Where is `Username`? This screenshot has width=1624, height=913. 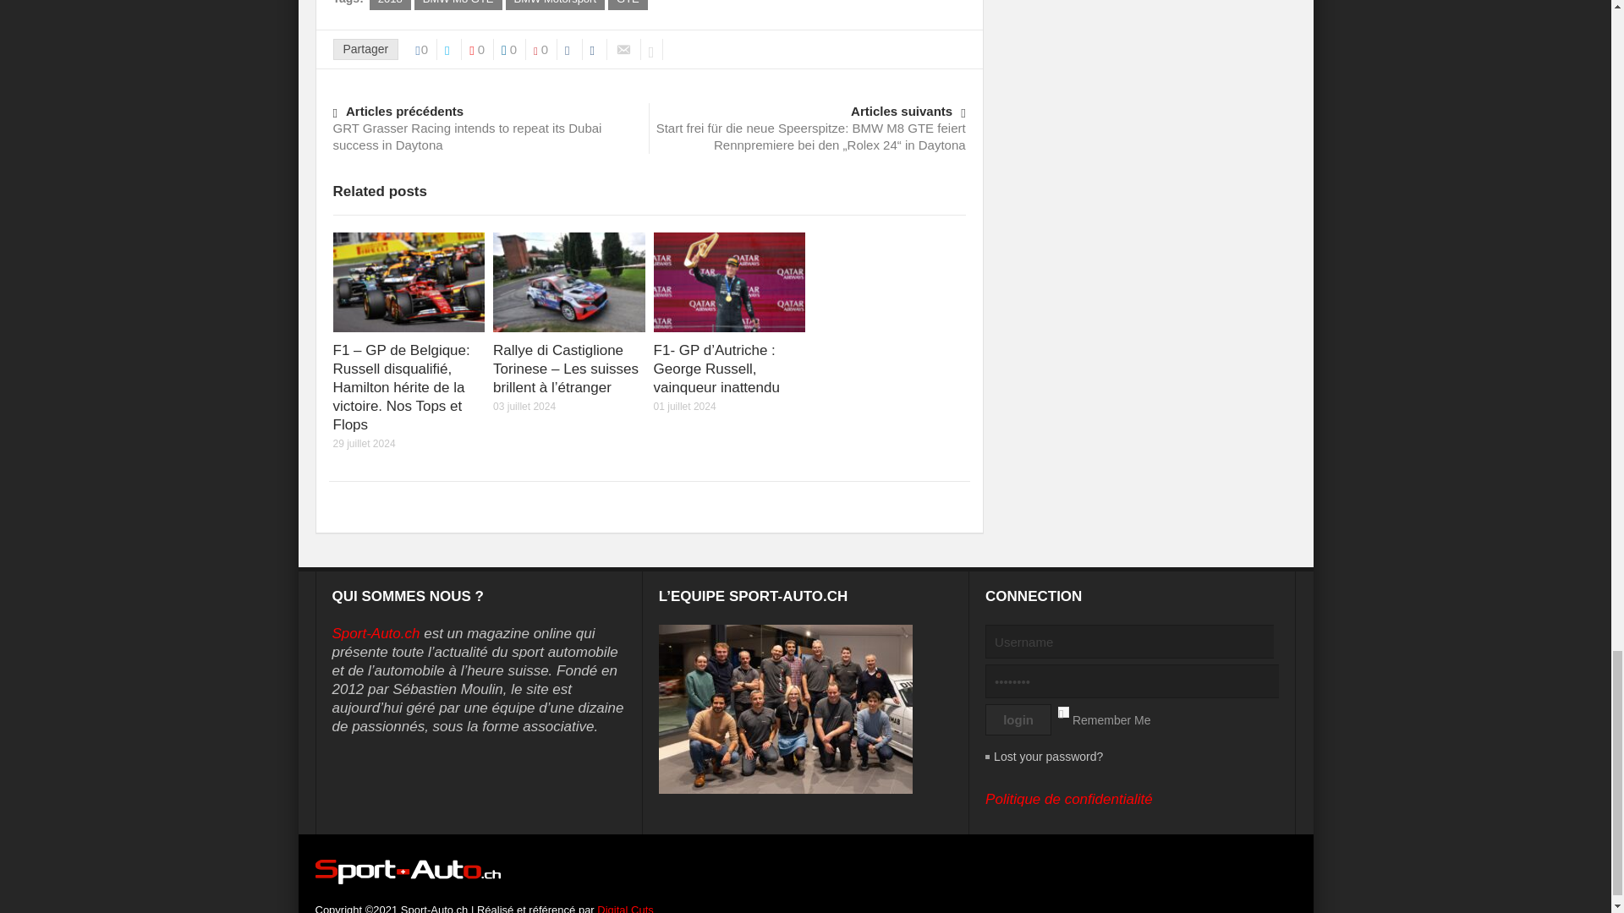
Username is located at coordinates (1138, 641).